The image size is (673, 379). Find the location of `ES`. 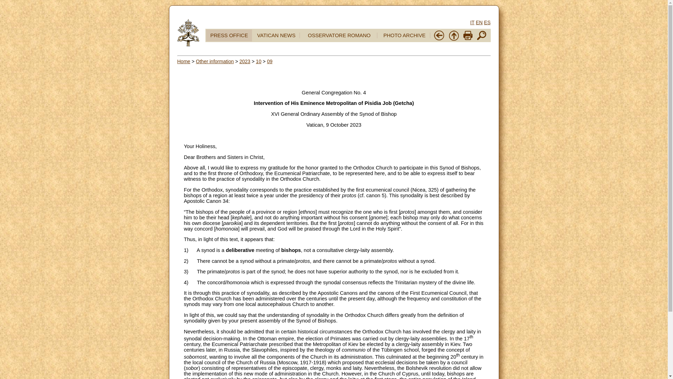

ES is located at coordinates (487, 22).